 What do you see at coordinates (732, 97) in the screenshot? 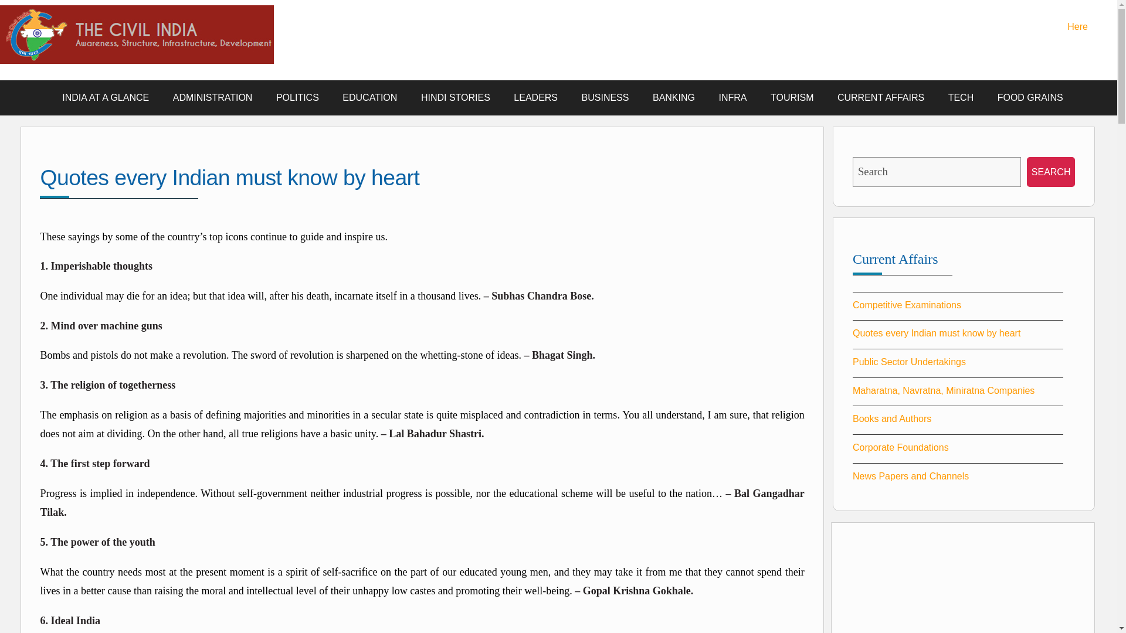
I see `INFRA` at bounding box center [732, 97].